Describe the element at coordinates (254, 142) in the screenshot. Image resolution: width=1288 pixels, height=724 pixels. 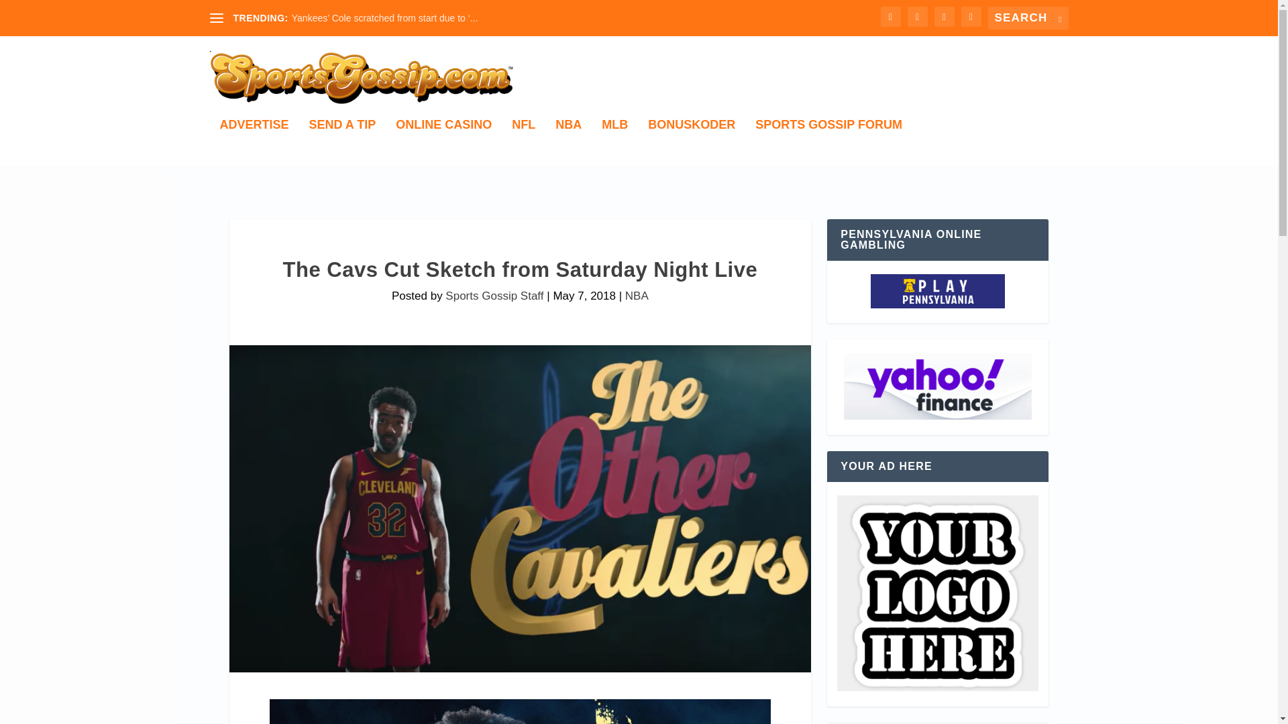
I see `ADVERTISE` at that location.